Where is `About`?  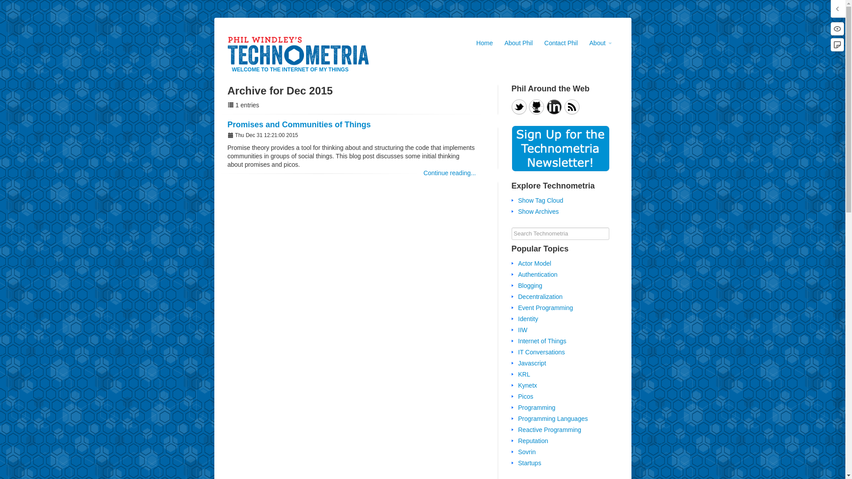
About is located at coordinates (600, 43).